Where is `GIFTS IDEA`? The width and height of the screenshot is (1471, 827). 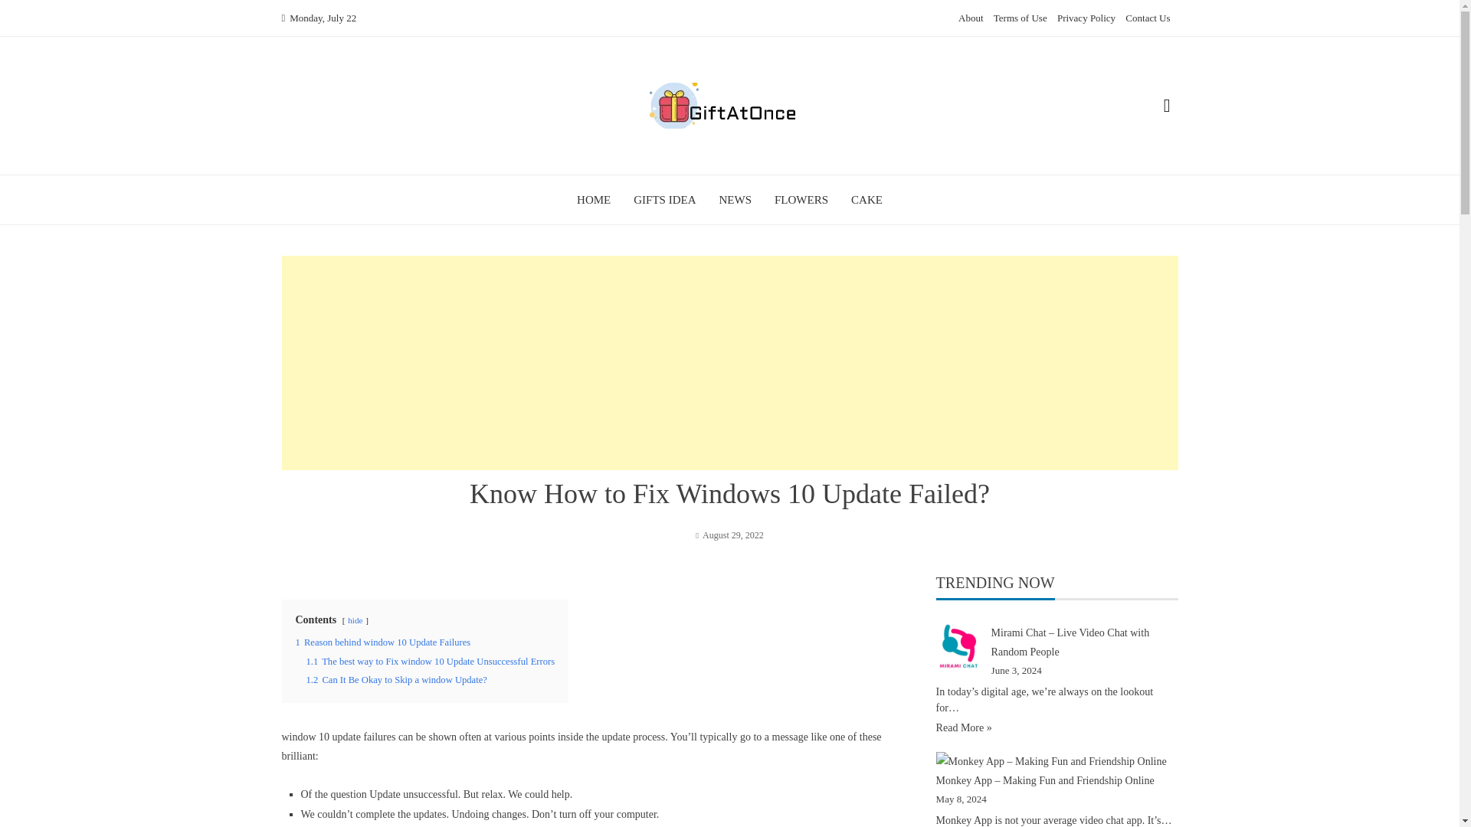 GIFTS IDEA is located at coordinates (665, 199).